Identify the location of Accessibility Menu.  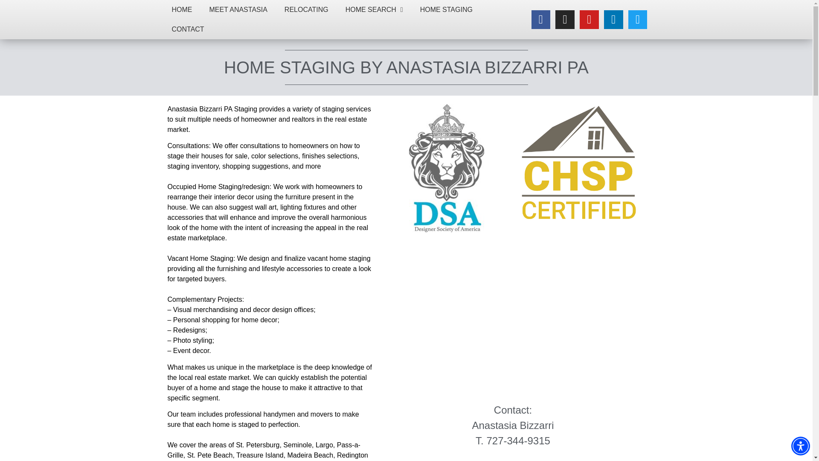
(800, 446).